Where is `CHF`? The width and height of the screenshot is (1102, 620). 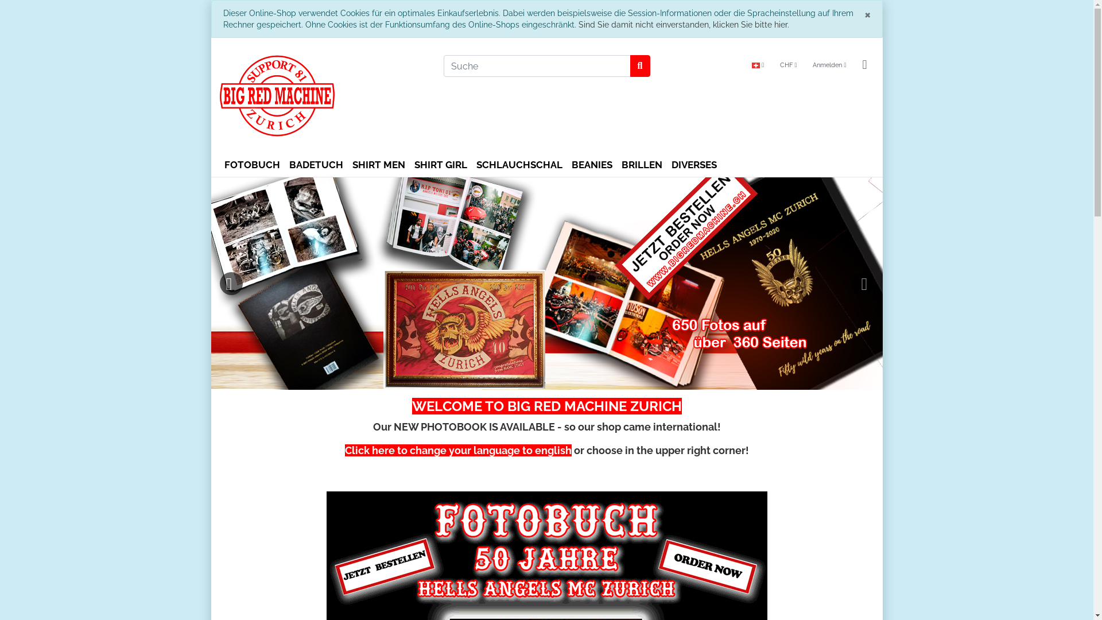
CHF is located at coordinates (789, 65).